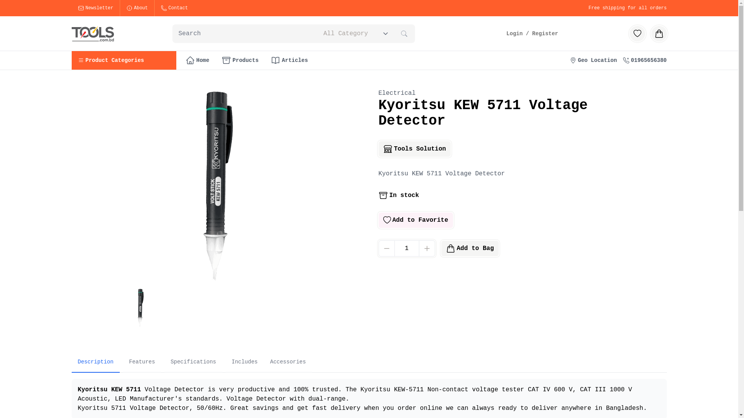  What do you see at coordinates (288, 362) in the screenshot?
I see `Accessories` at bounding box center [288, 362].